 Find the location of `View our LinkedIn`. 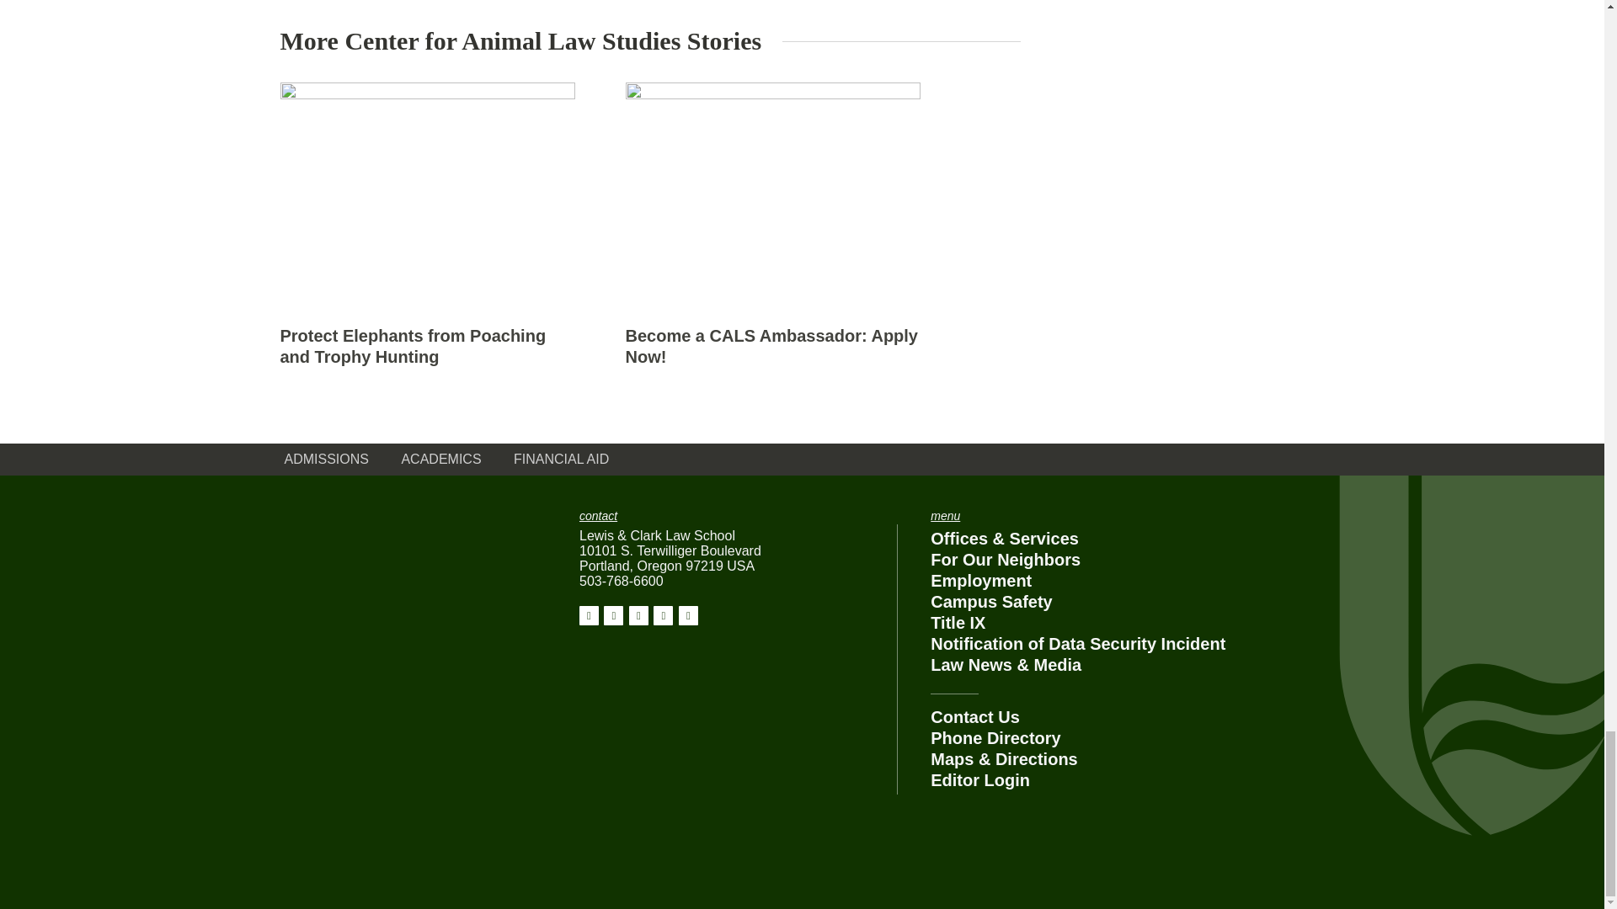

View our LinkedIn is located at coordinates (662, 616).